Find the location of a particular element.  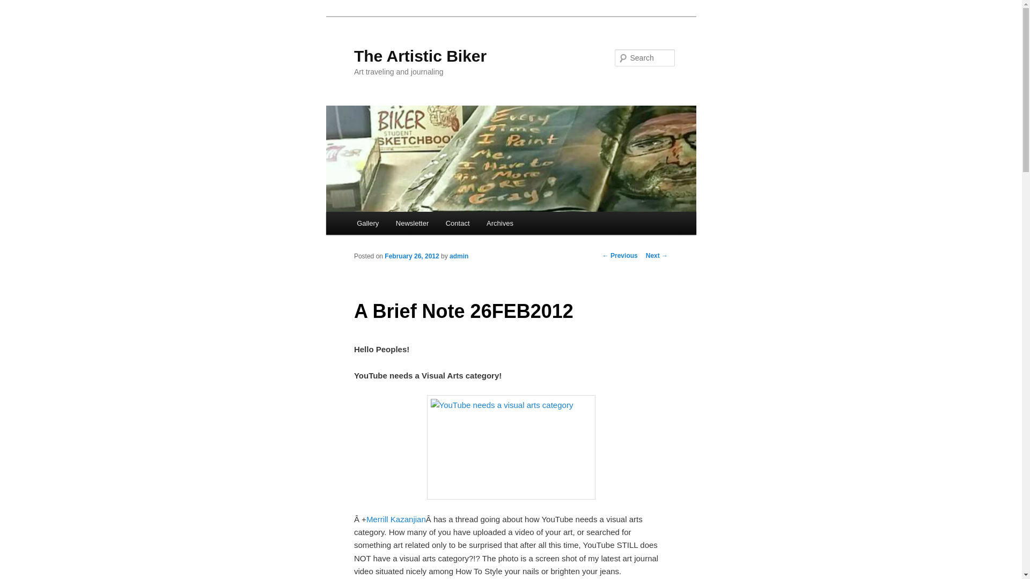

View all posts by admin is located at coordinates (459, 255).